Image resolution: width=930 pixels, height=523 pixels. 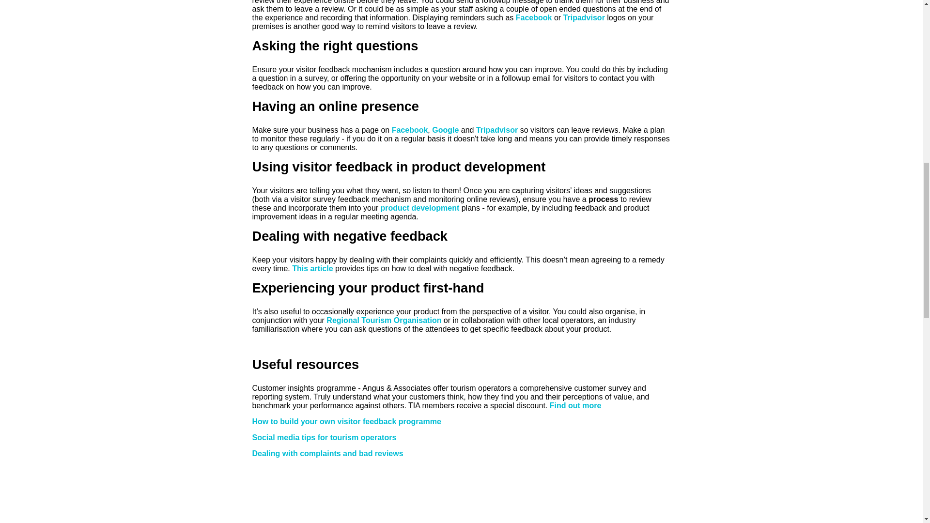 What do you see at coordinates (346, 421) in the screenshot?
I see `How to build your own visitor feedback programme` at bounding box center [346, 421].